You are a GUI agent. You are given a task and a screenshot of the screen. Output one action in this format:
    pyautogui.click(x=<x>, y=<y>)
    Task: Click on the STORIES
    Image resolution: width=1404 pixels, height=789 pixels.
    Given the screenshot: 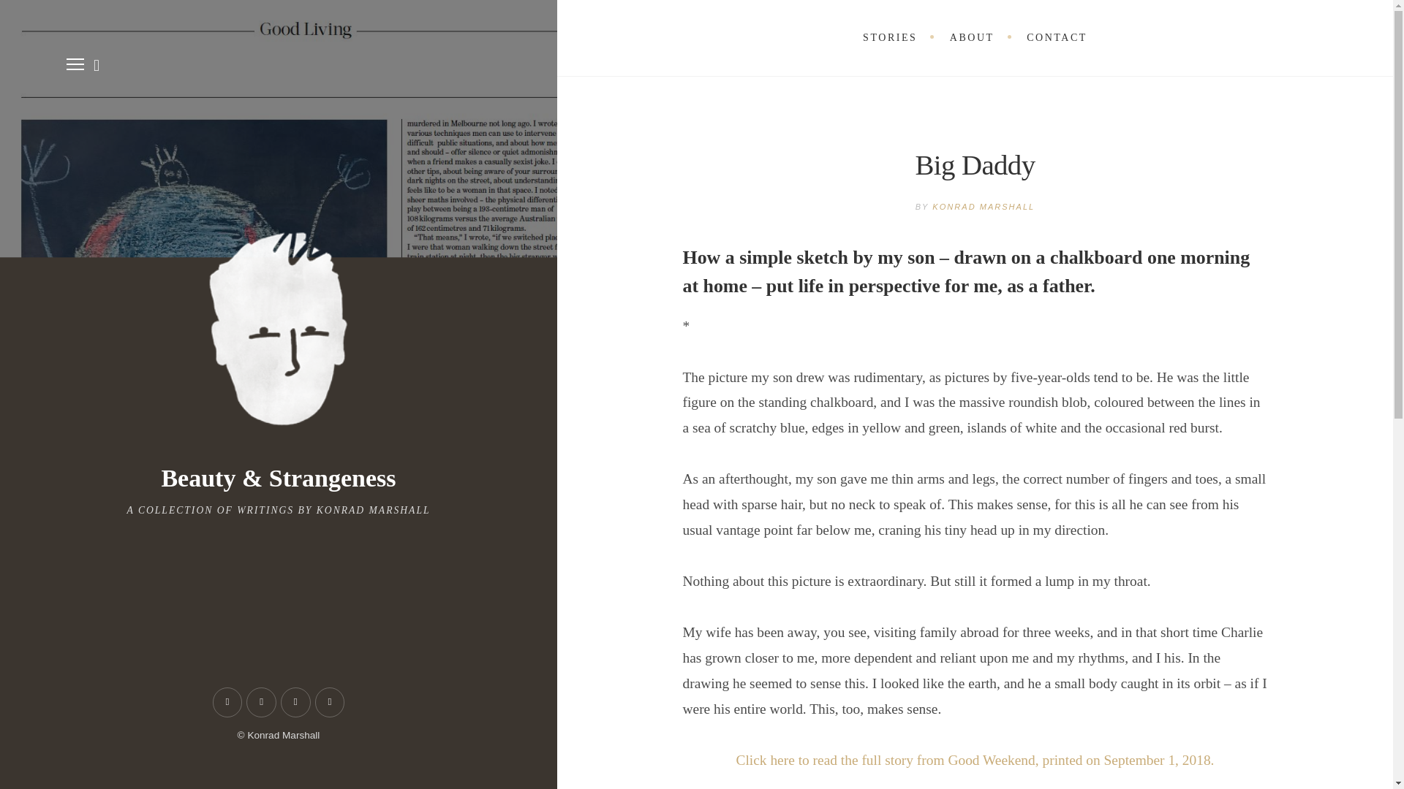 What is the action you would take?
    pyautogui.click(x=889, y=38)
    